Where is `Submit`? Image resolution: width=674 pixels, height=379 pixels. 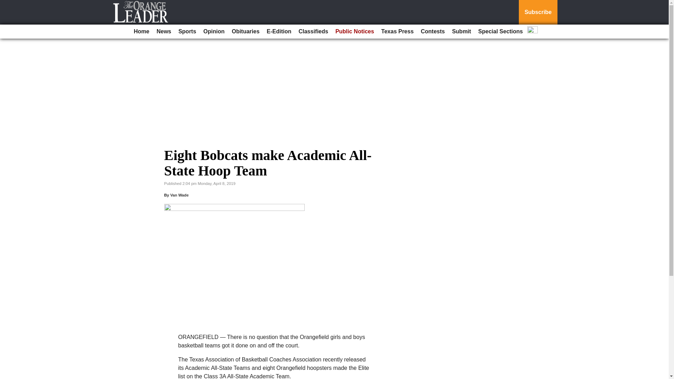
Submit is located at coordinates (461, 32).